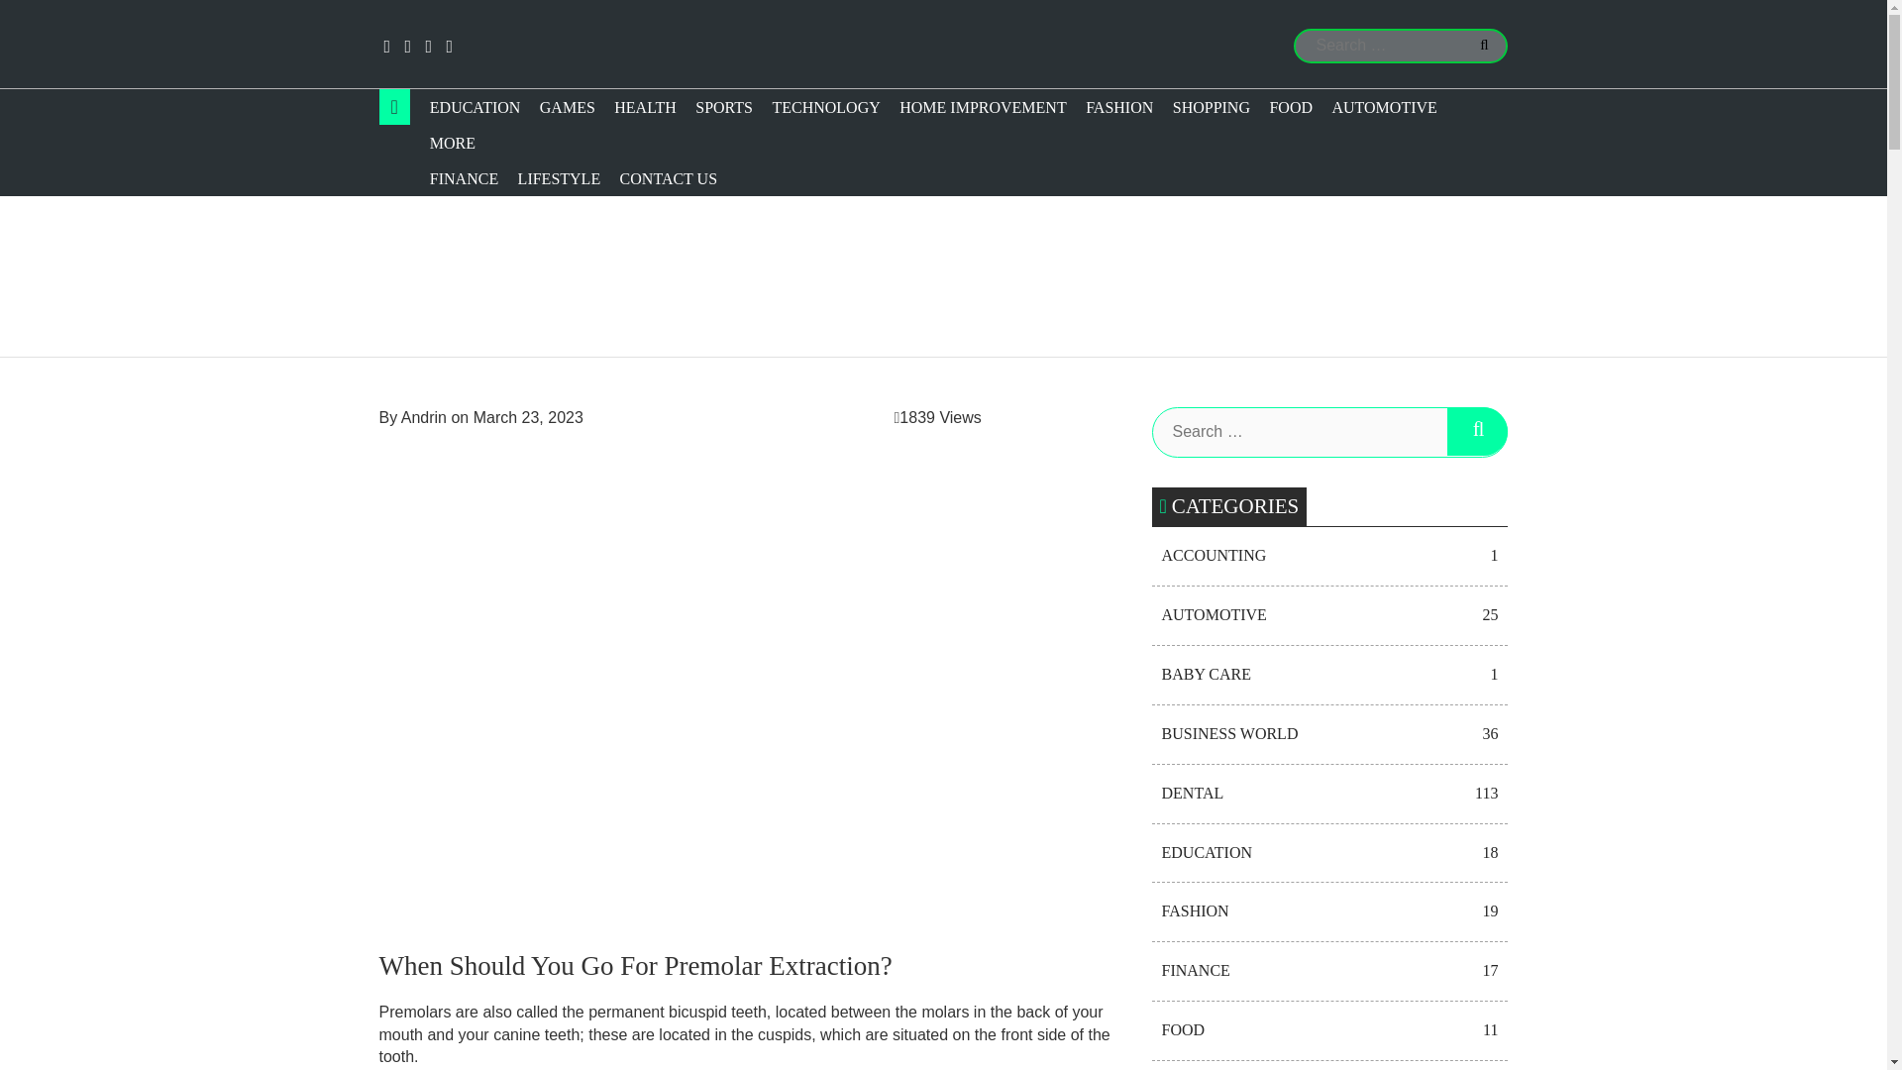 The width and height of the screenshot is (1902, 1070). I want to click on HEALTH, so click(640, 107).